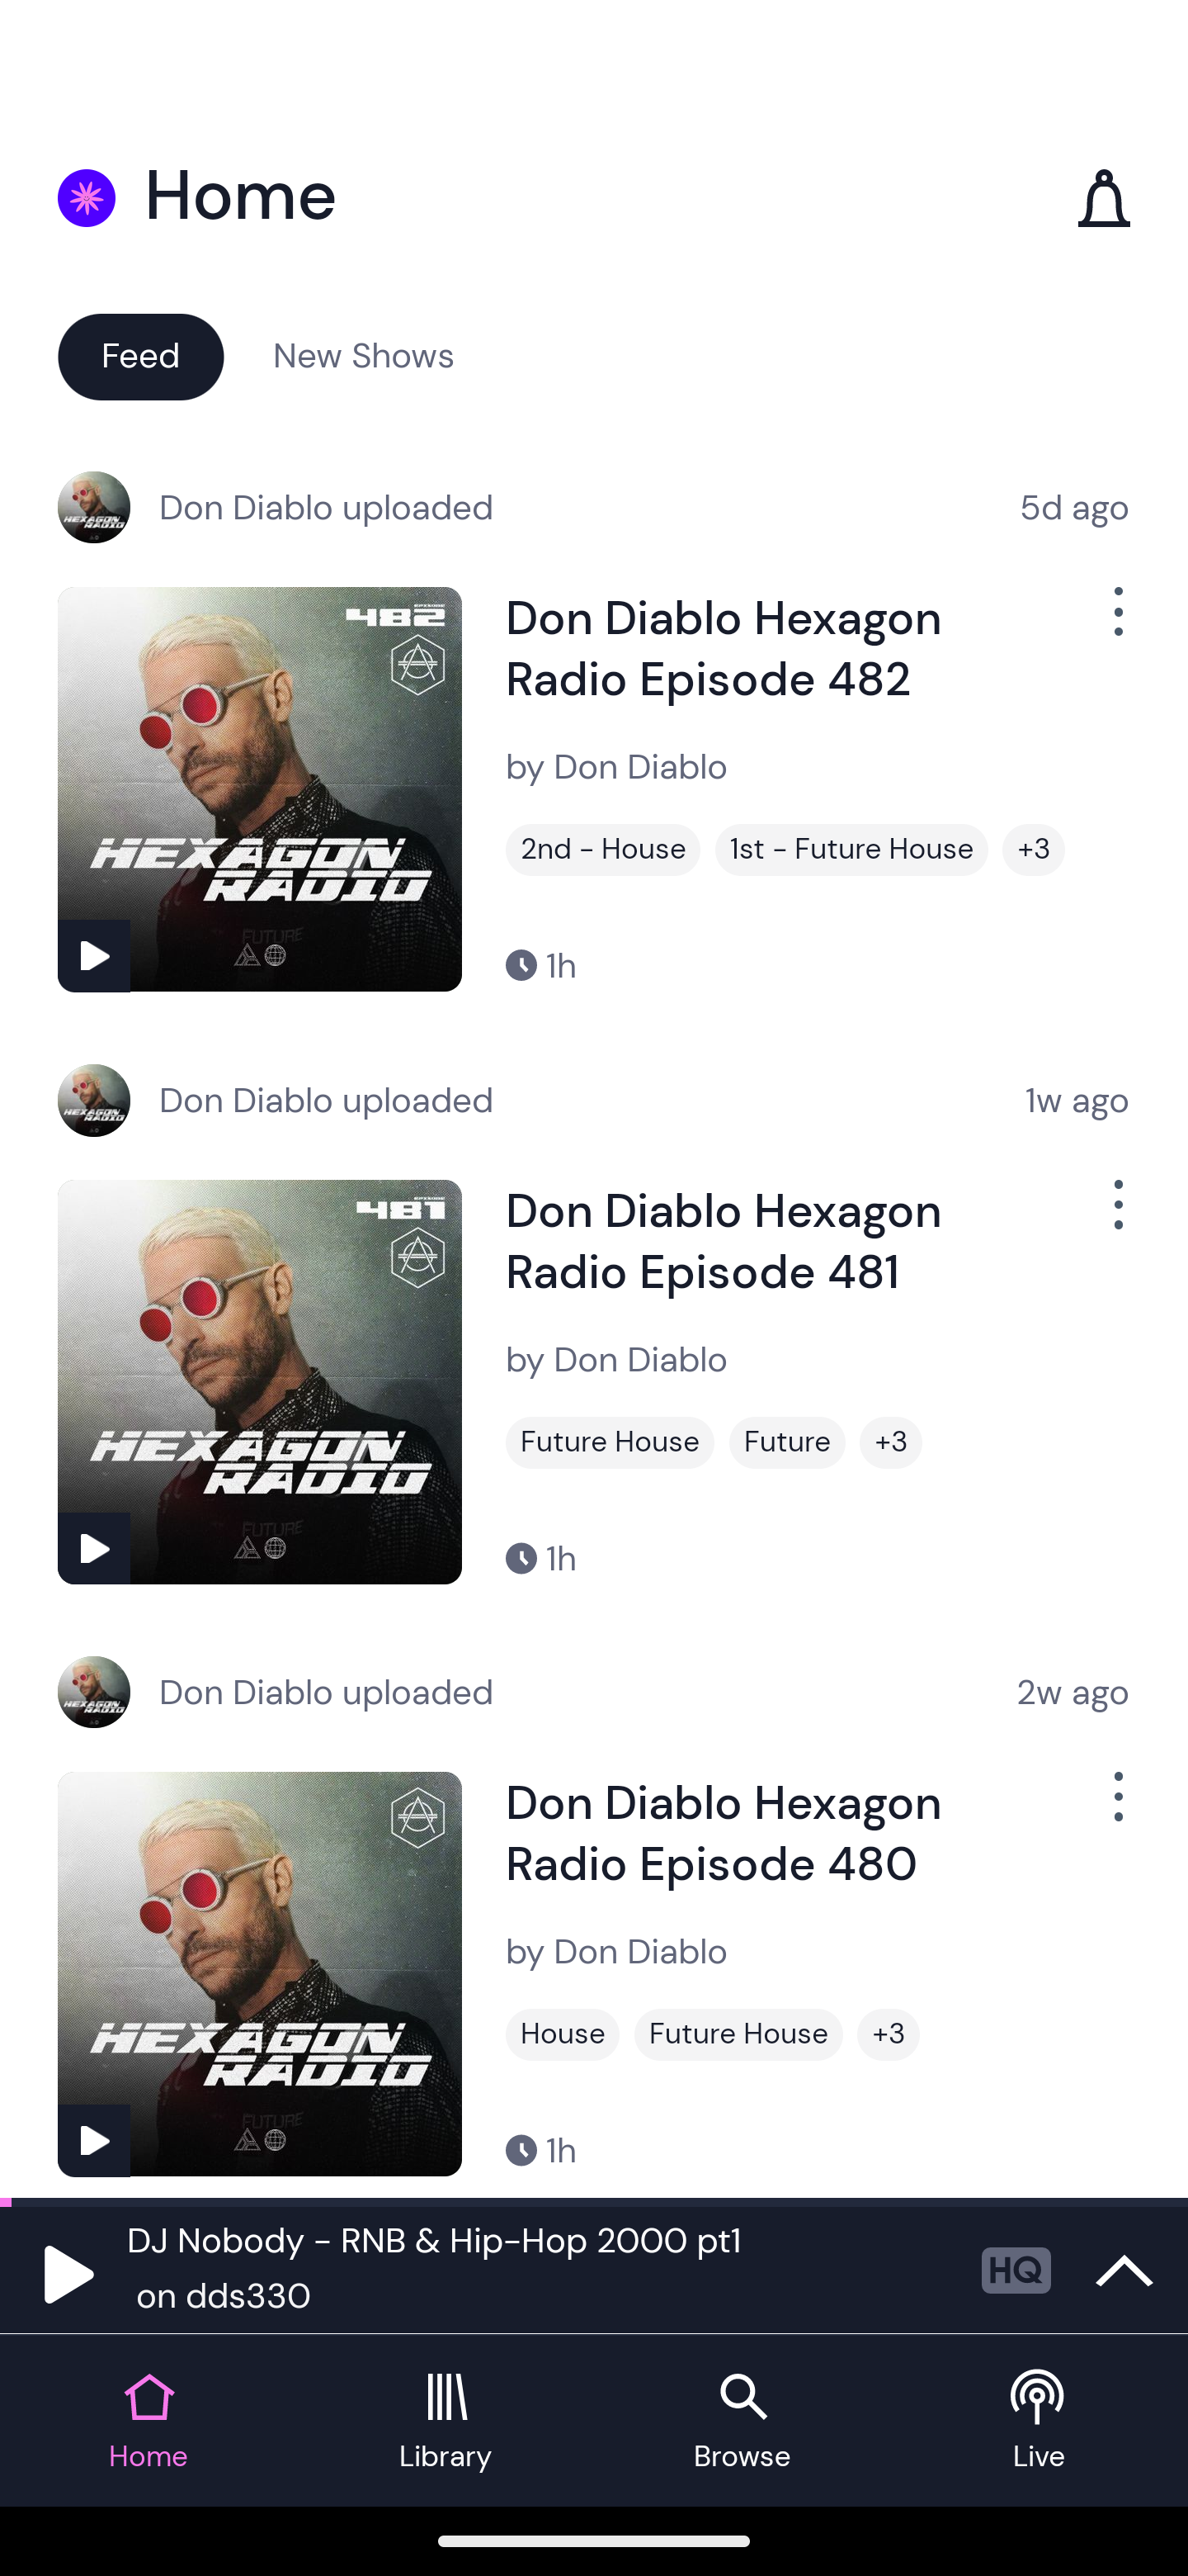  Describe the element at coordinates (603, 850) in the screenshot. I see `2nd - House` at that location.